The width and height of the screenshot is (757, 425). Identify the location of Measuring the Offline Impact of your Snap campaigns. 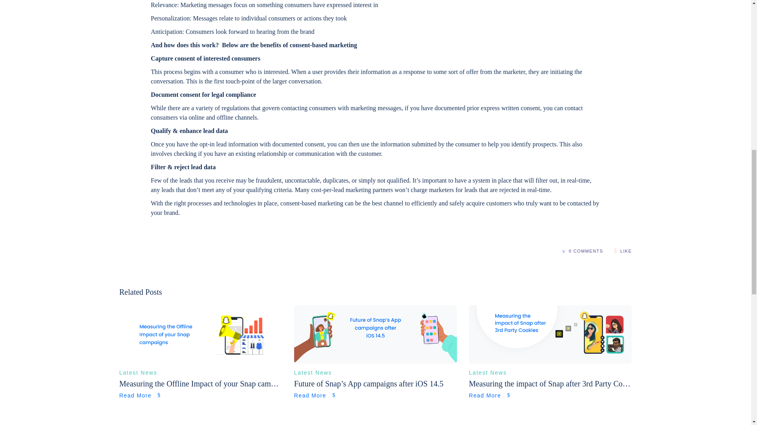
(200, 384).